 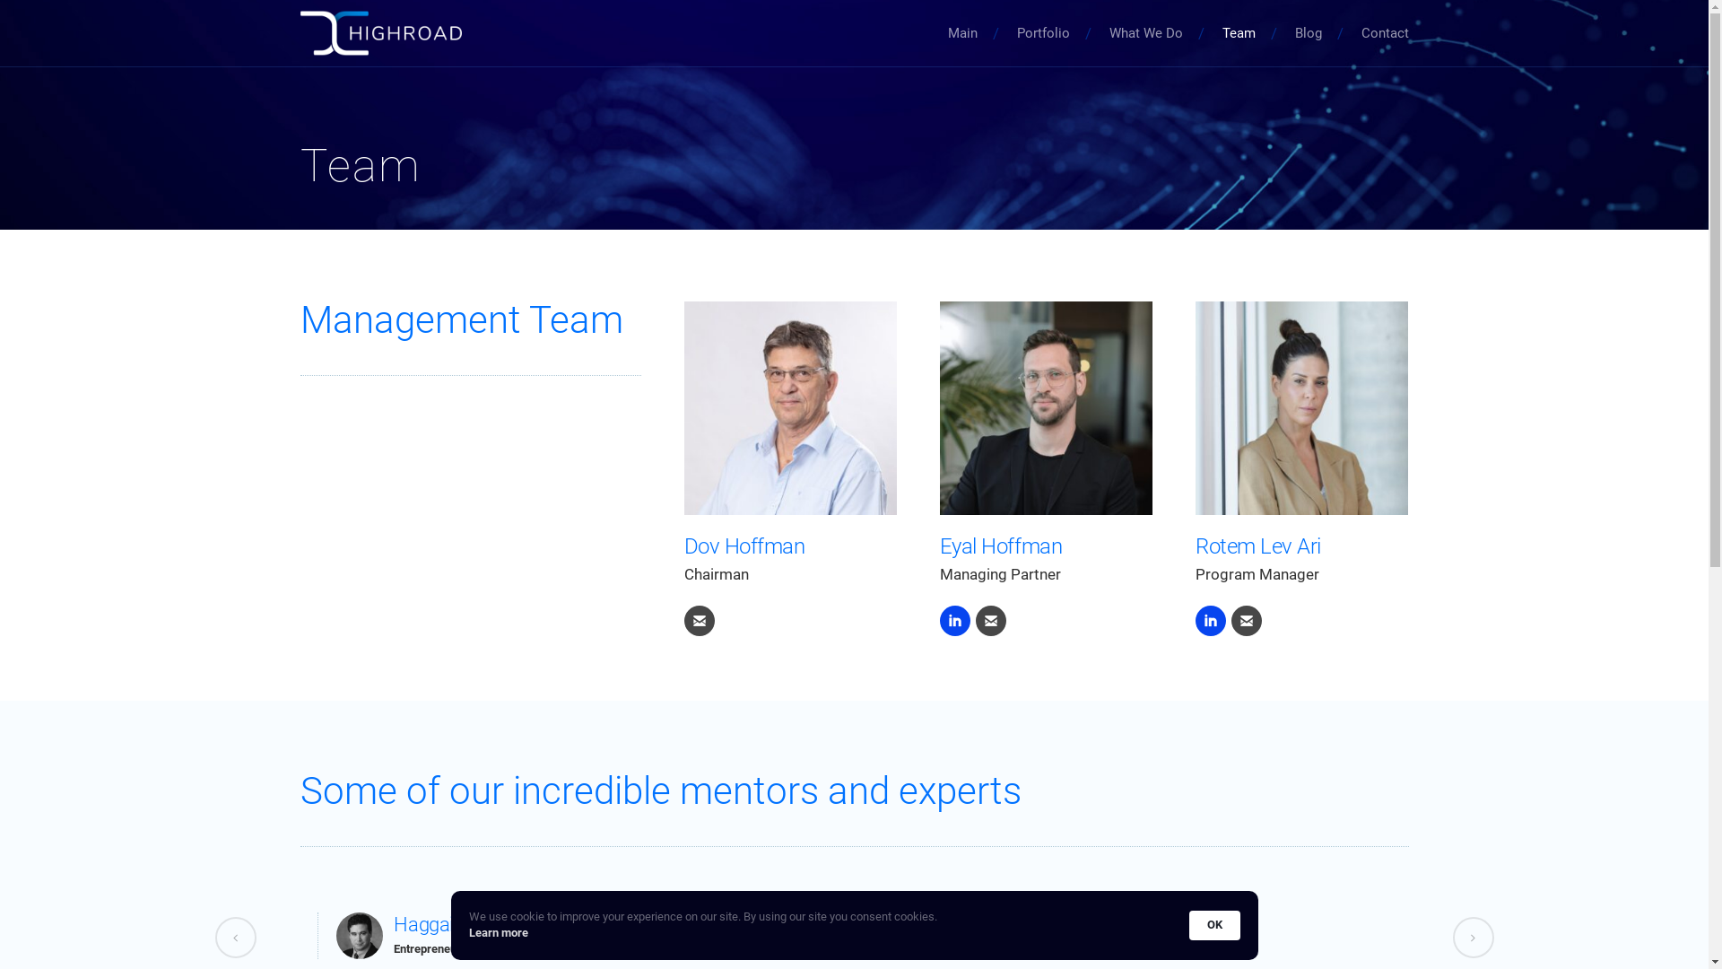 What do you see at coordinates (1302, 407) in the screenshot?
I see `Rotem-1-14-SQ2` at bounding box center [1302, 407].